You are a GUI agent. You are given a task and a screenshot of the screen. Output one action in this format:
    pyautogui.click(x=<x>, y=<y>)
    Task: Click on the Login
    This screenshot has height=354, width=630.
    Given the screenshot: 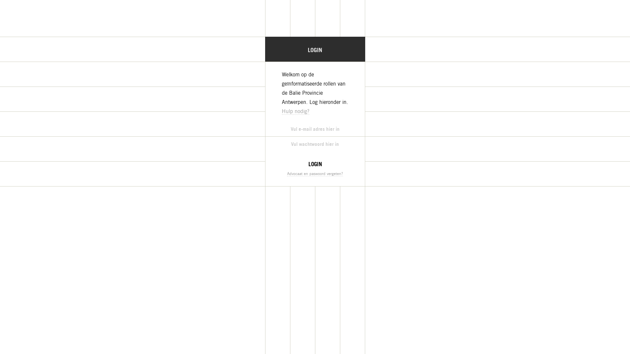 What is the action you would take?
    pyautogui.click(x=315, y=164)
    